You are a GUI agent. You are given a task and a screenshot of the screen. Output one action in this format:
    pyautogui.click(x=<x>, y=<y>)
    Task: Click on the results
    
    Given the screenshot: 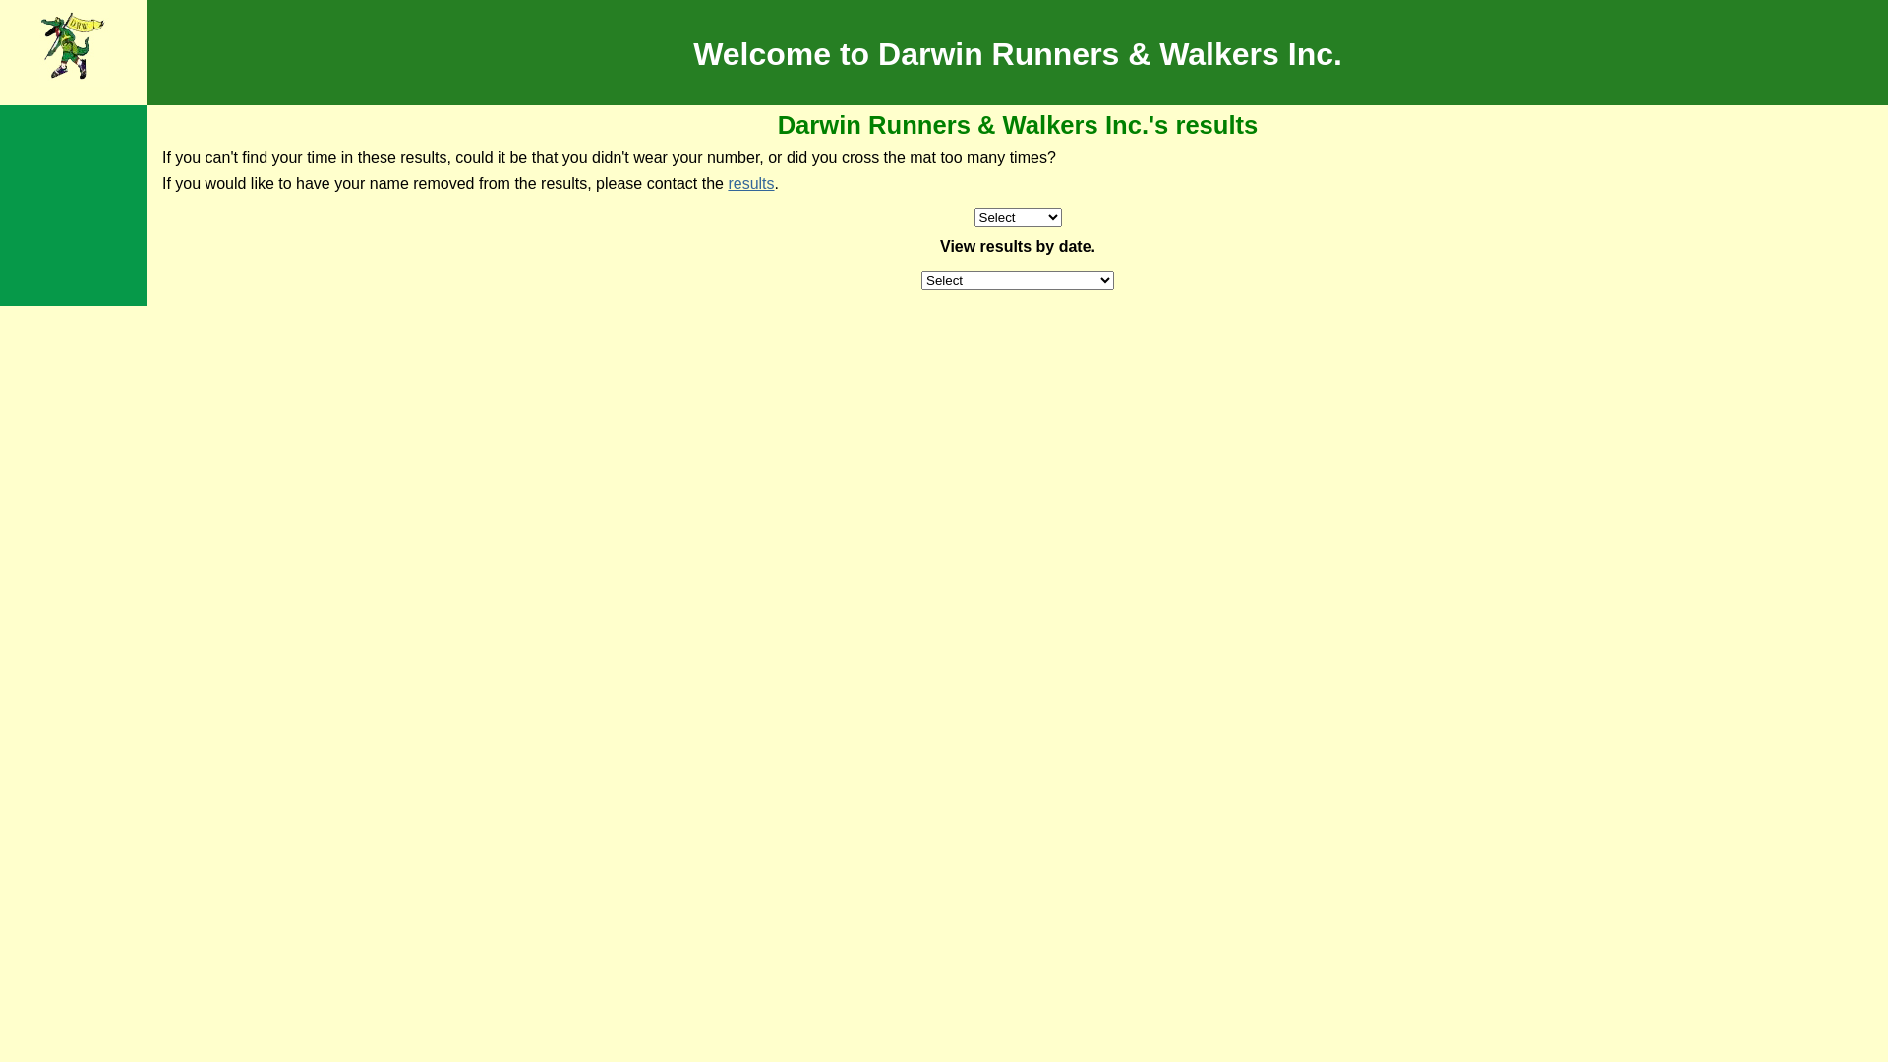 What is the action you would take?
    pyautogui.click(x=751, y=183)
    